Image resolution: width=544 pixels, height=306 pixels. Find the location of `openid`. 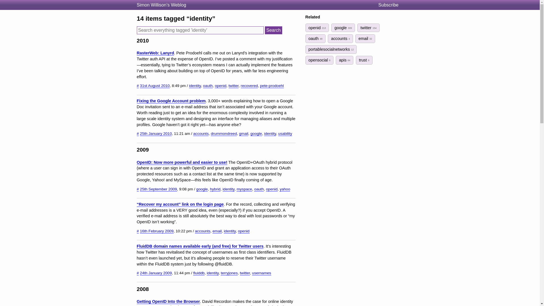

openid is located at coordinates (220, 86).